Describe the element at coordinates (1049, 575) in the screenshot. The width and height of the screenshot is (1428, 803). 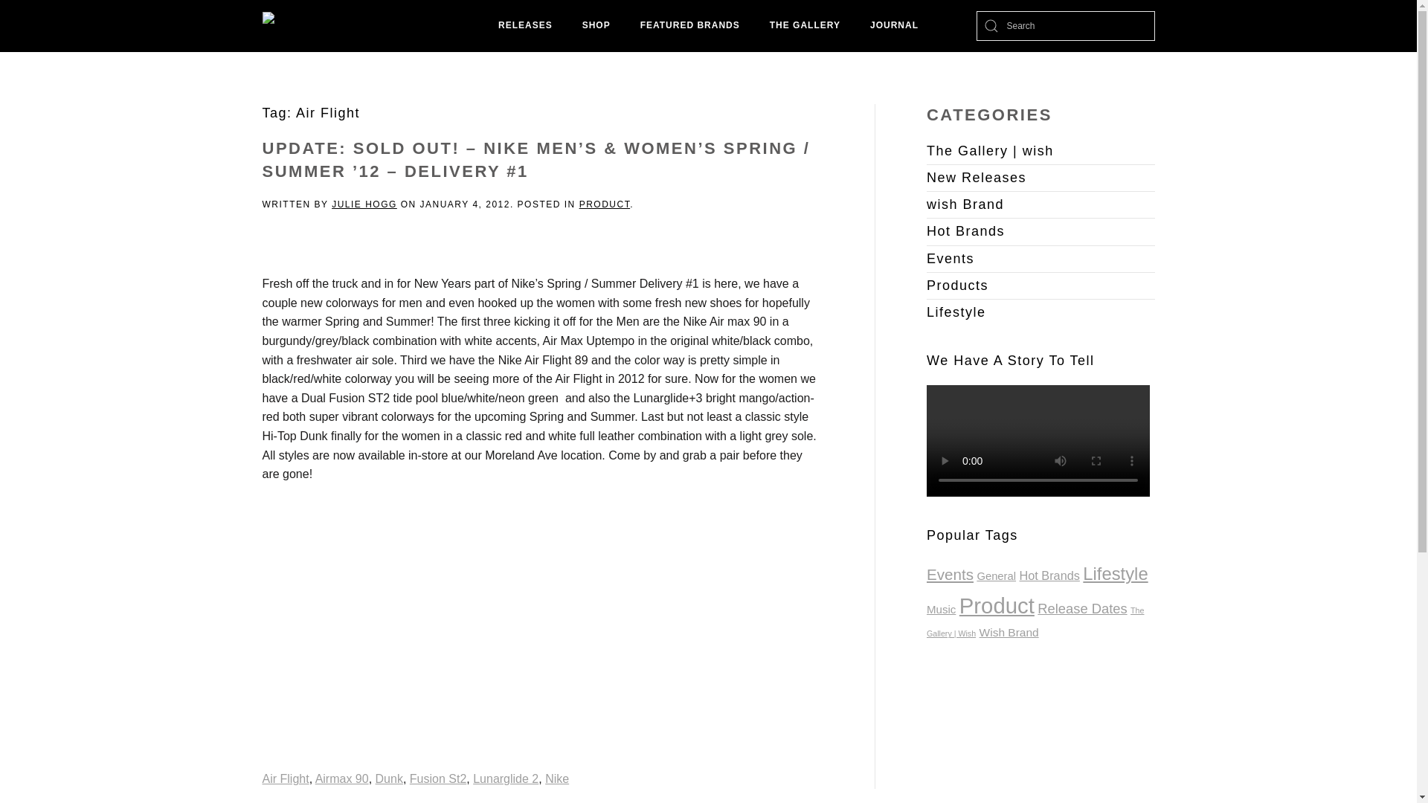
I see `Hot Brands` at that location.